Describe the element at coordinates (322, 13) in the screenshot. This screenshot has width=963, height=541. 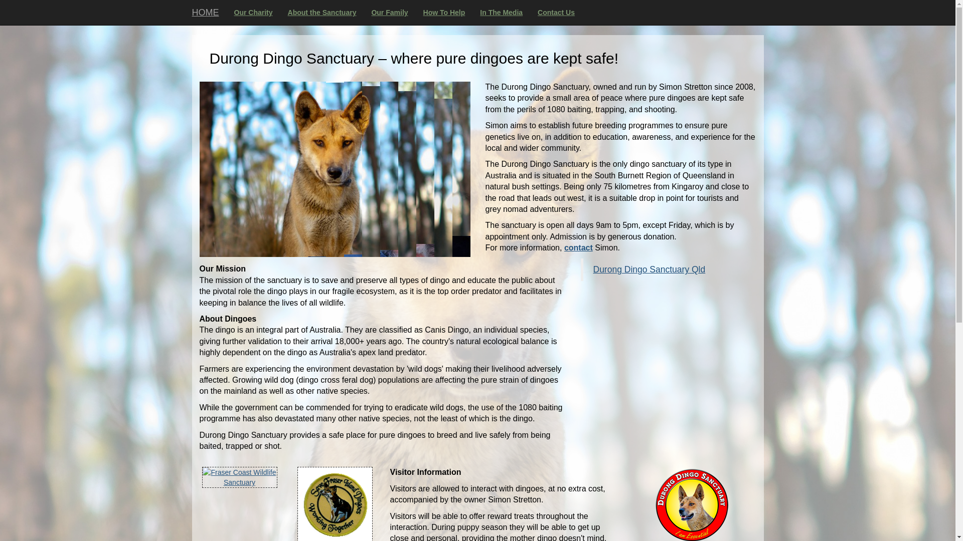
I see `About the Sanctuary` at that location.